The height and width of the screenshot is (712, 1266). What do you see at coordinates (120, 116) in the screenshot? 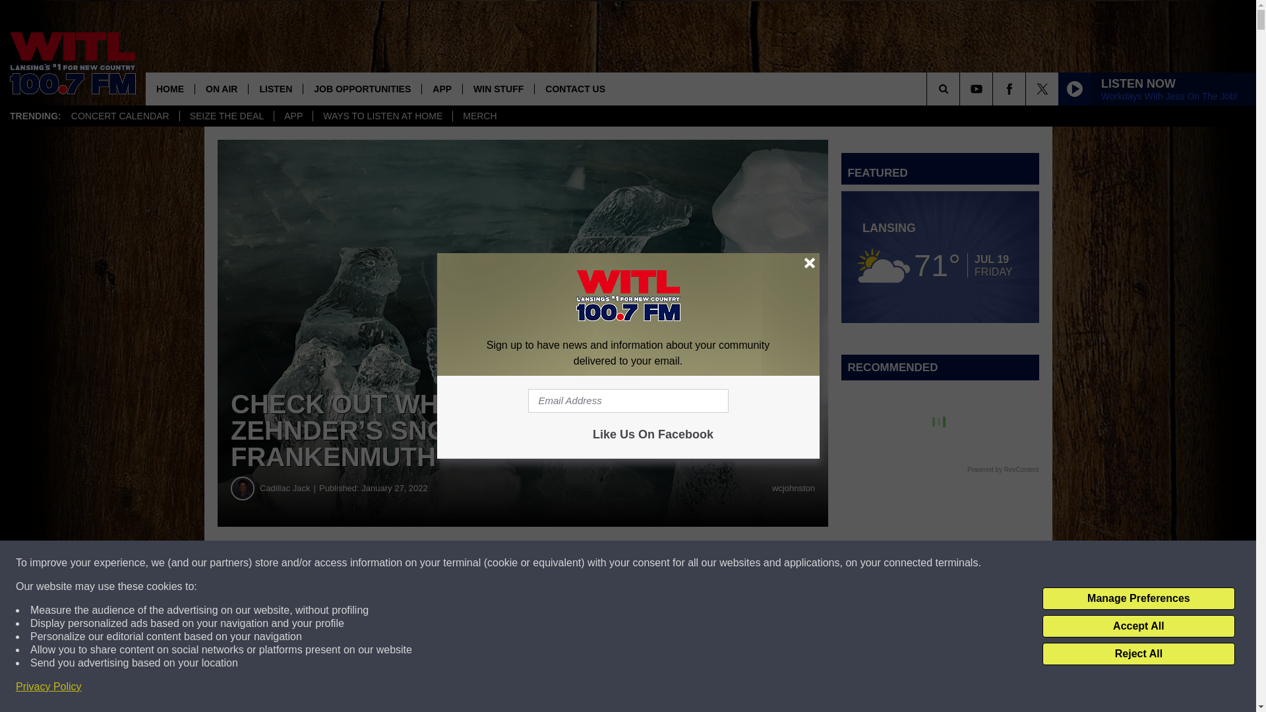
I see `CONCERT CALENDAR` at bounding box center [120, 116].